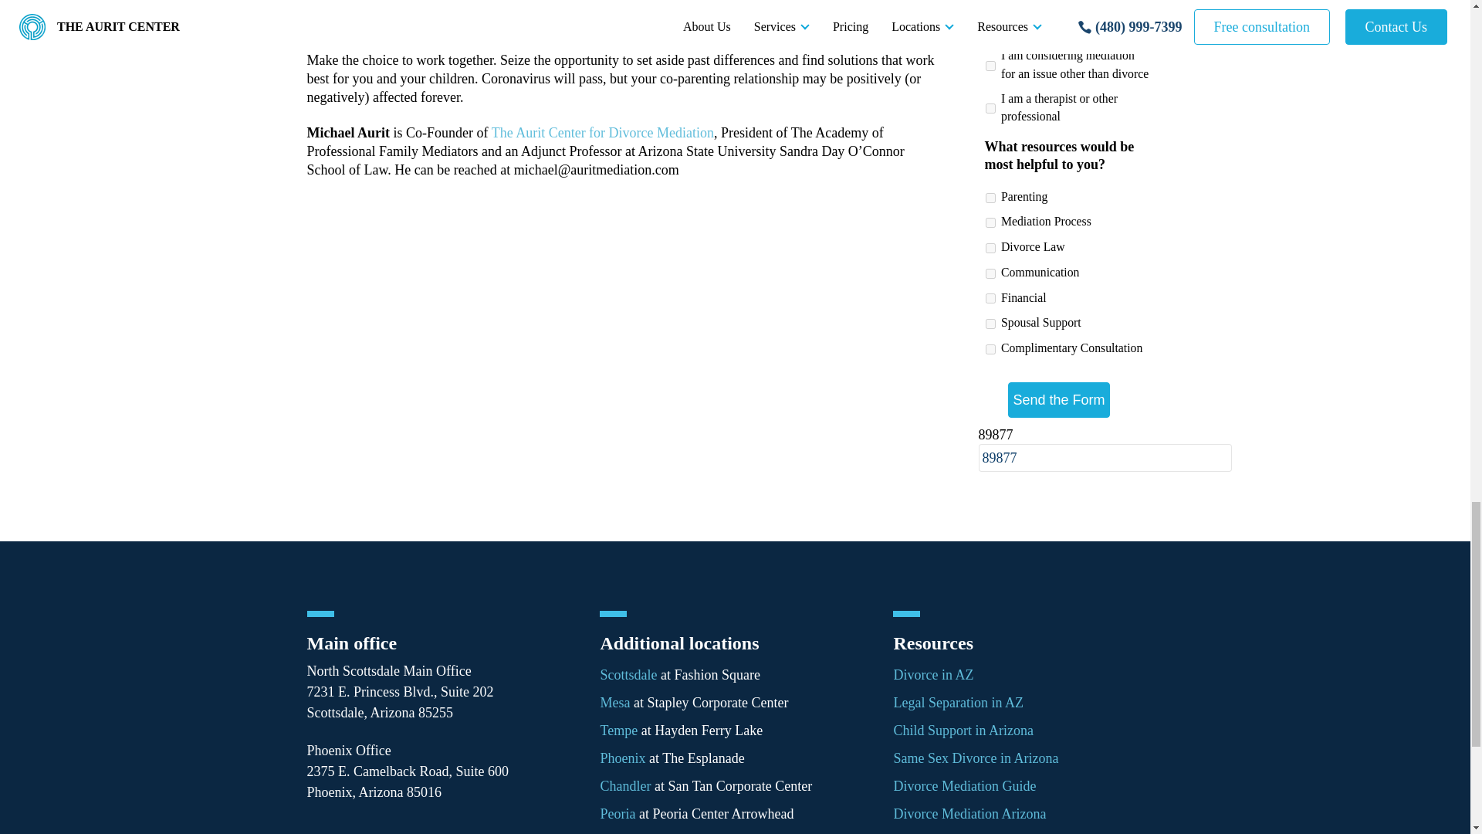 Image resolution: width=1482 pixels, height=834 pixels. What do you see at coordinates (1057, 398) in the screenshot?
I see `Send the Form` at bounding box center [1057, 398].